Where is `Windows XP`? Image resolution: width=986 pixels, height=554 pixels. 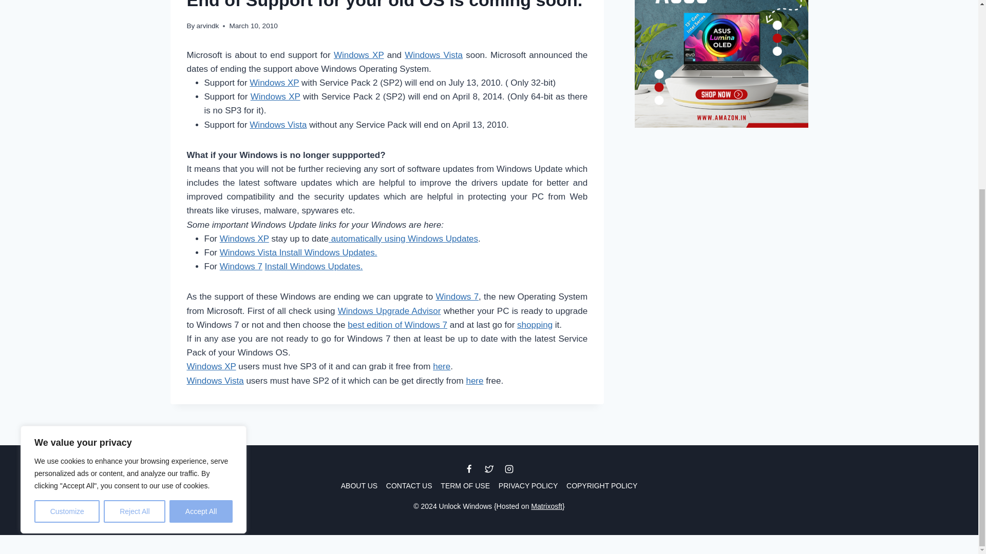
Windows XP is located at coordinates (275, 96).